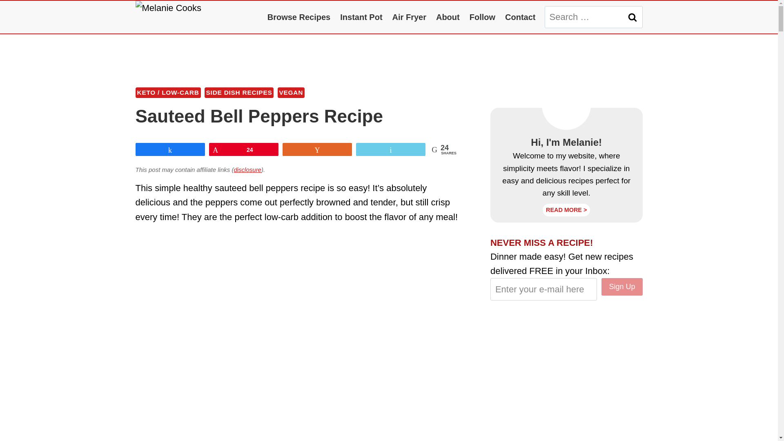  I want to click on VEGAN, so click(291, 92).